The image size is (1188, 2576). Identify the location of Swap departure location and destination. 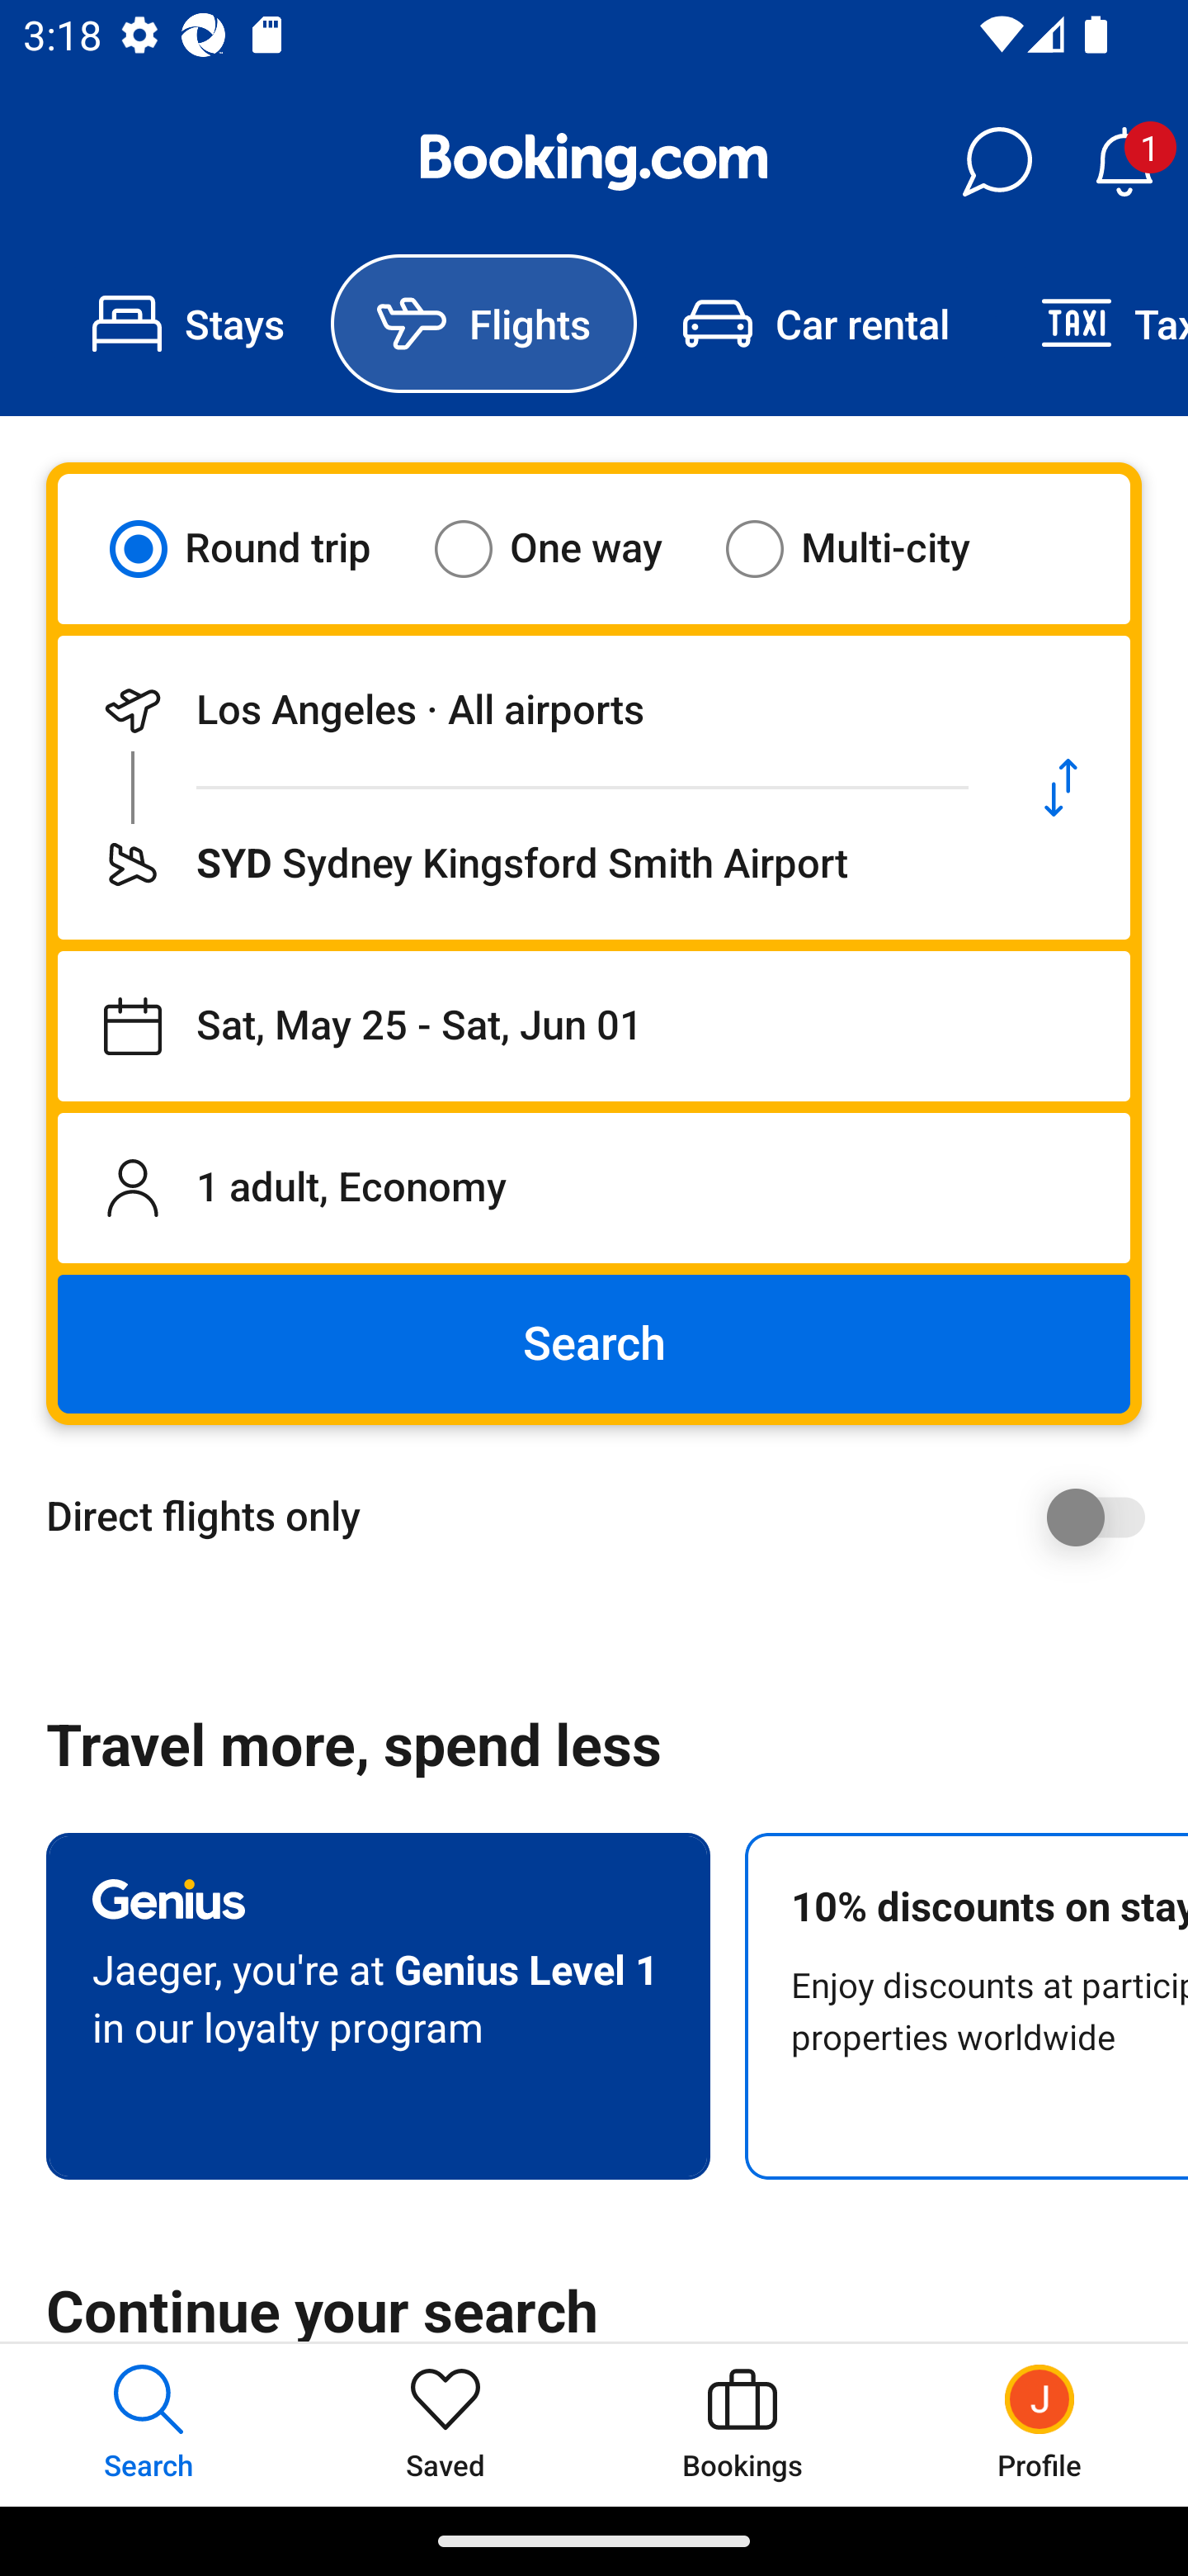
(1061, 788).